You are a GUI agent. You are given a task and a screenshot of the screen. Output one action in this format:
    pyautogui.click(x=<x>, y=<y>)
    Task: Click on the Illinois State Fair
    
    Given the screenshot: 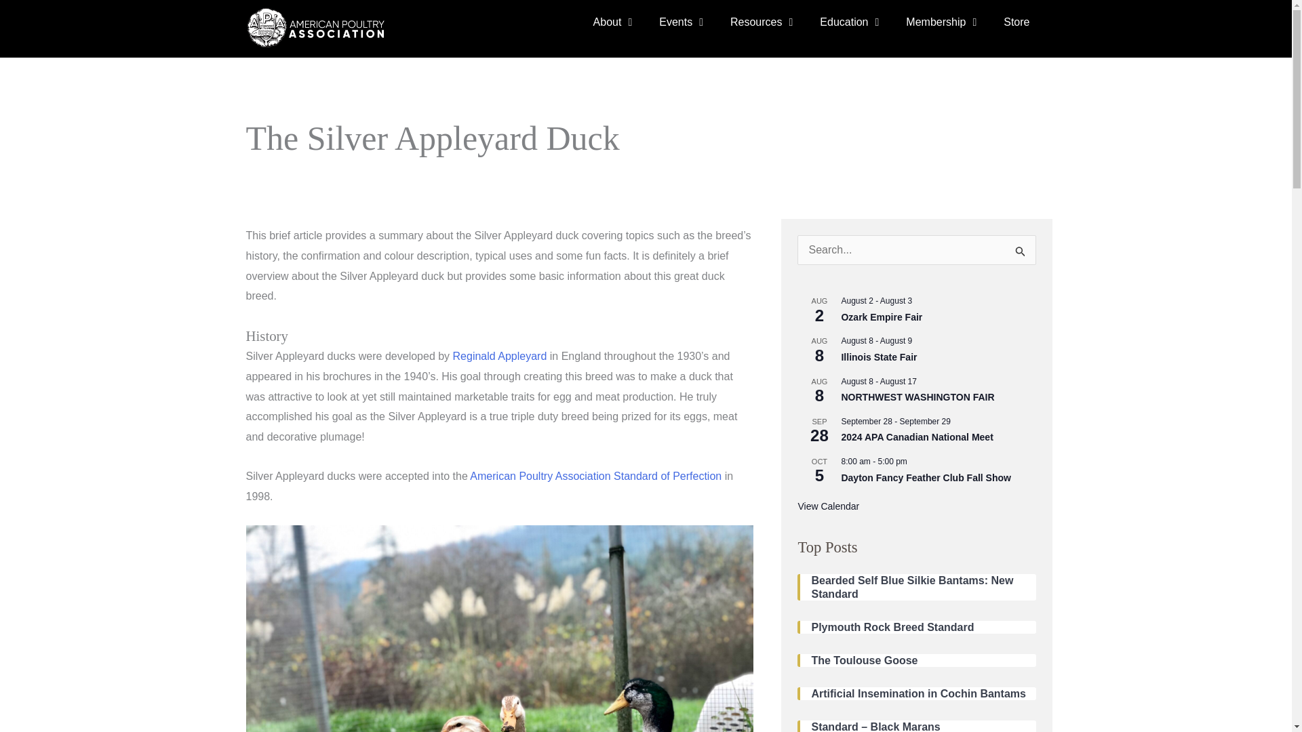 What is the action you would take?
    pyautogui.click(x=879, y=357)
    